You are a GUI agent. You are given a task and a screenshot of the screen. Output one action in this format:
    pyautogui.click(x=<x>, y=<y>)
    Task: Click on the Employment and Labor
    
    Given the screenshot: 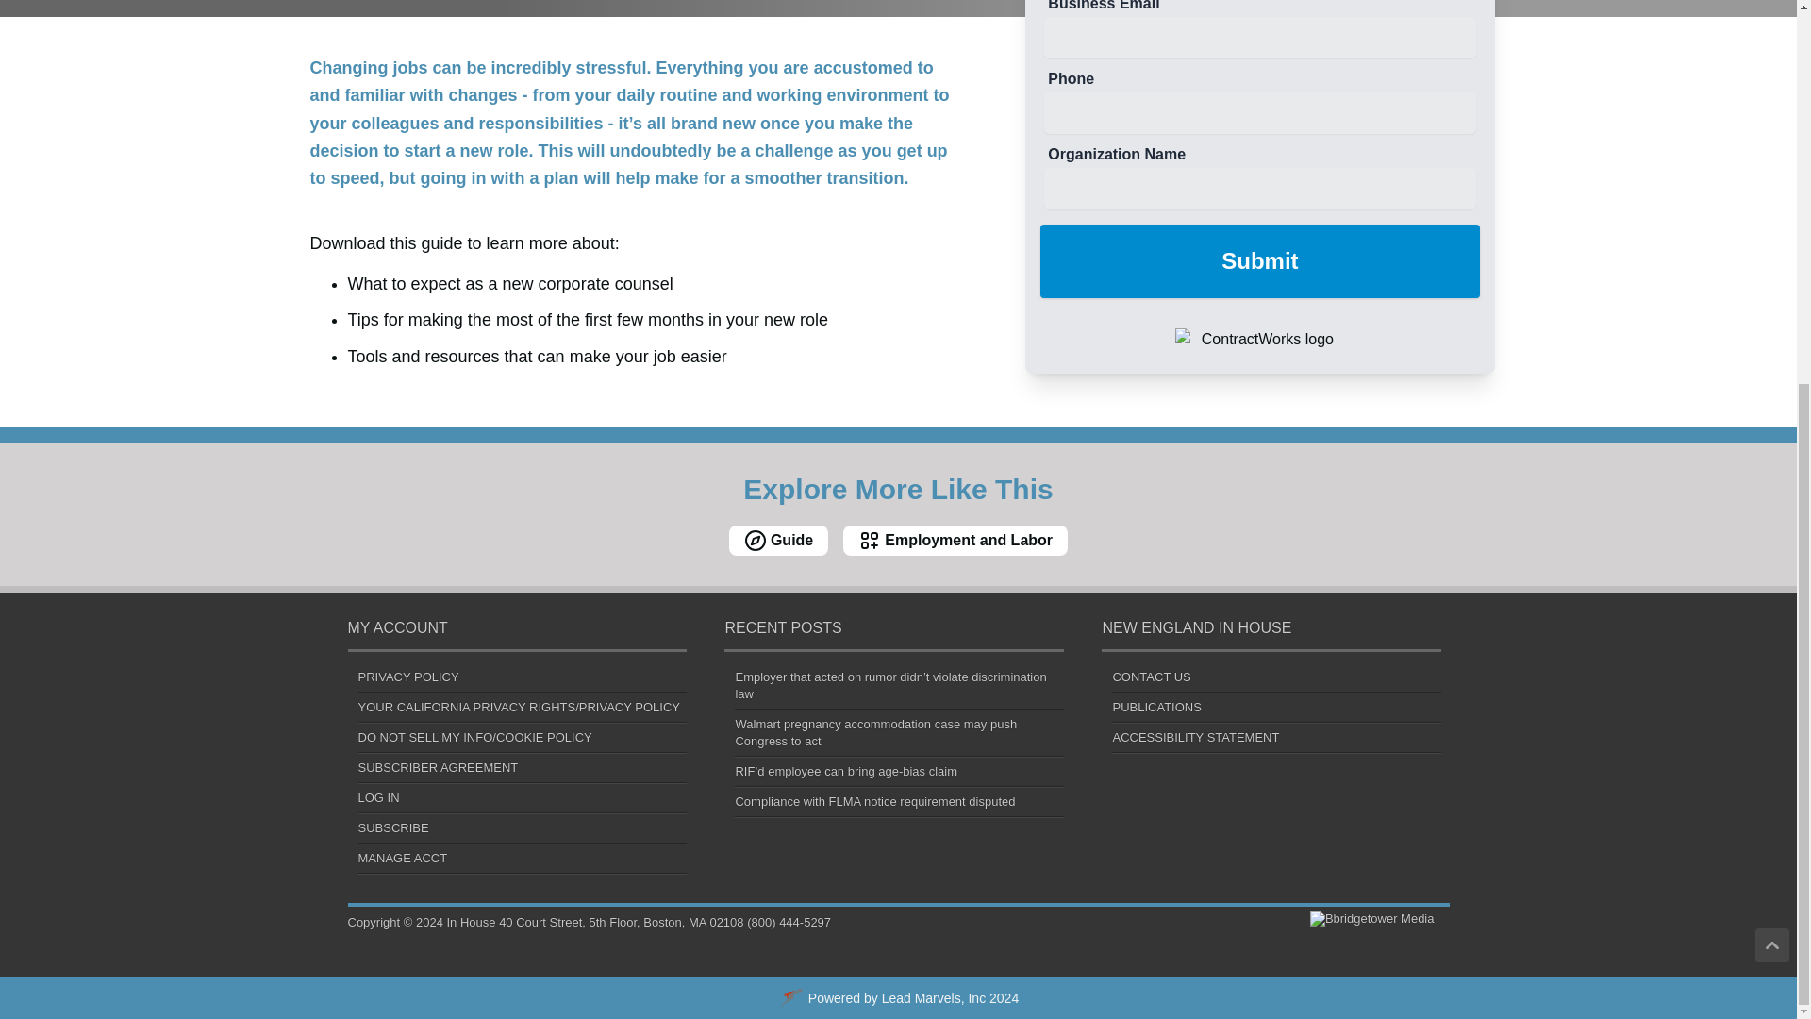 What is the action you would take?
    pyautogui.click(x=955, y=540)
    